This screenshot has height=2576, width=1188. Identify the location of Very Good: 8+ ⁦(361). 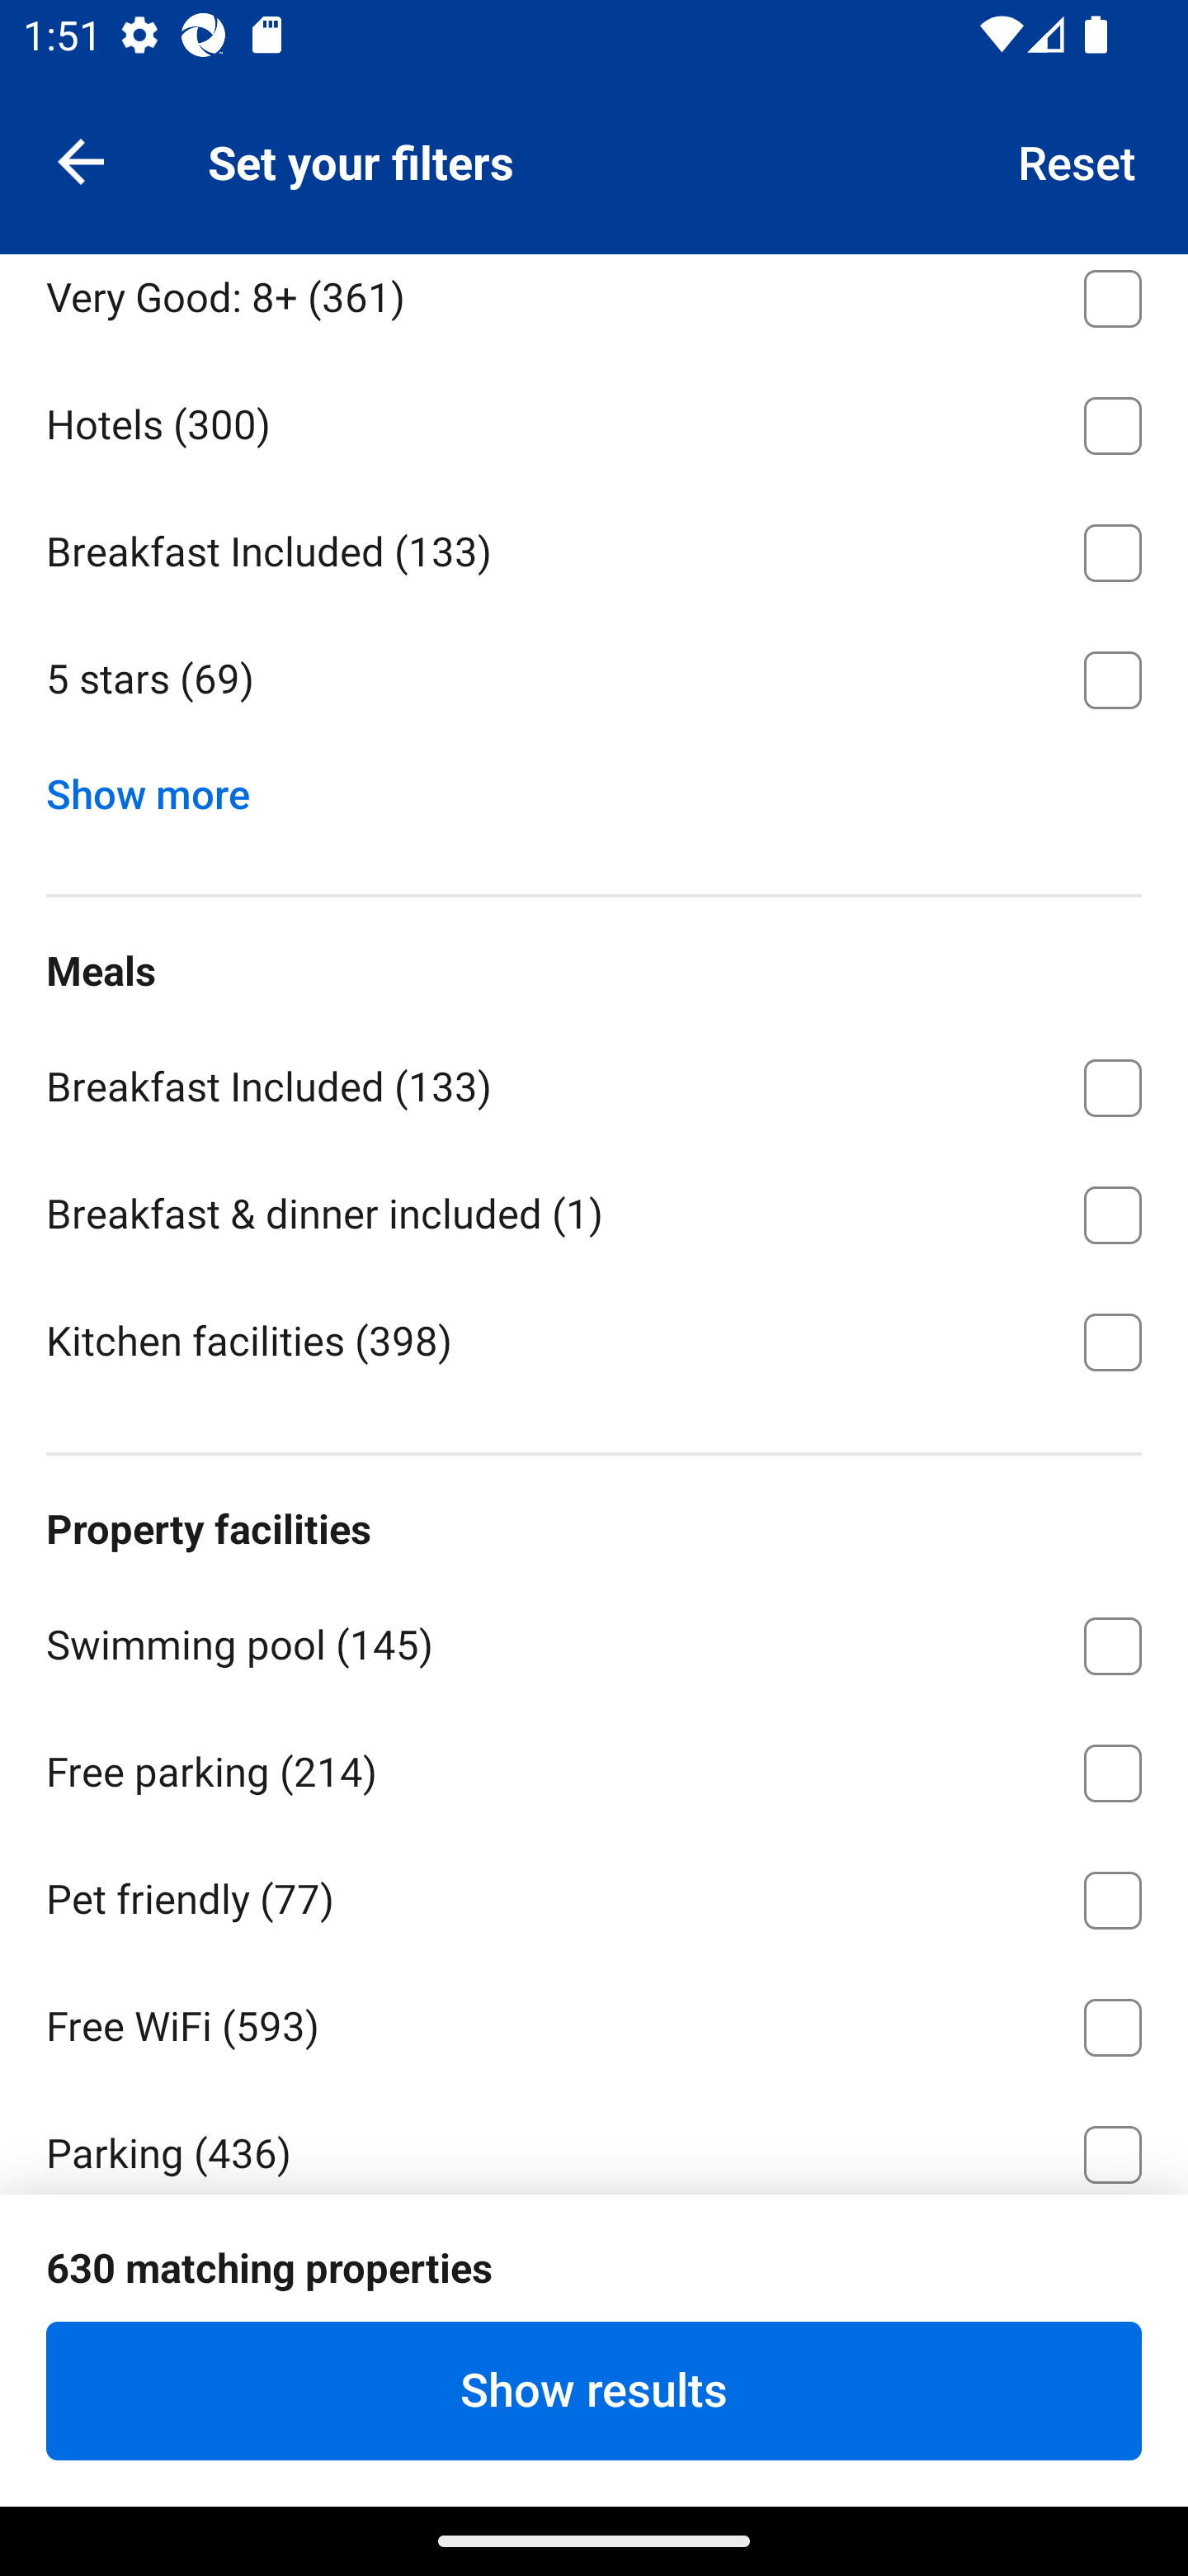
(594, 305).